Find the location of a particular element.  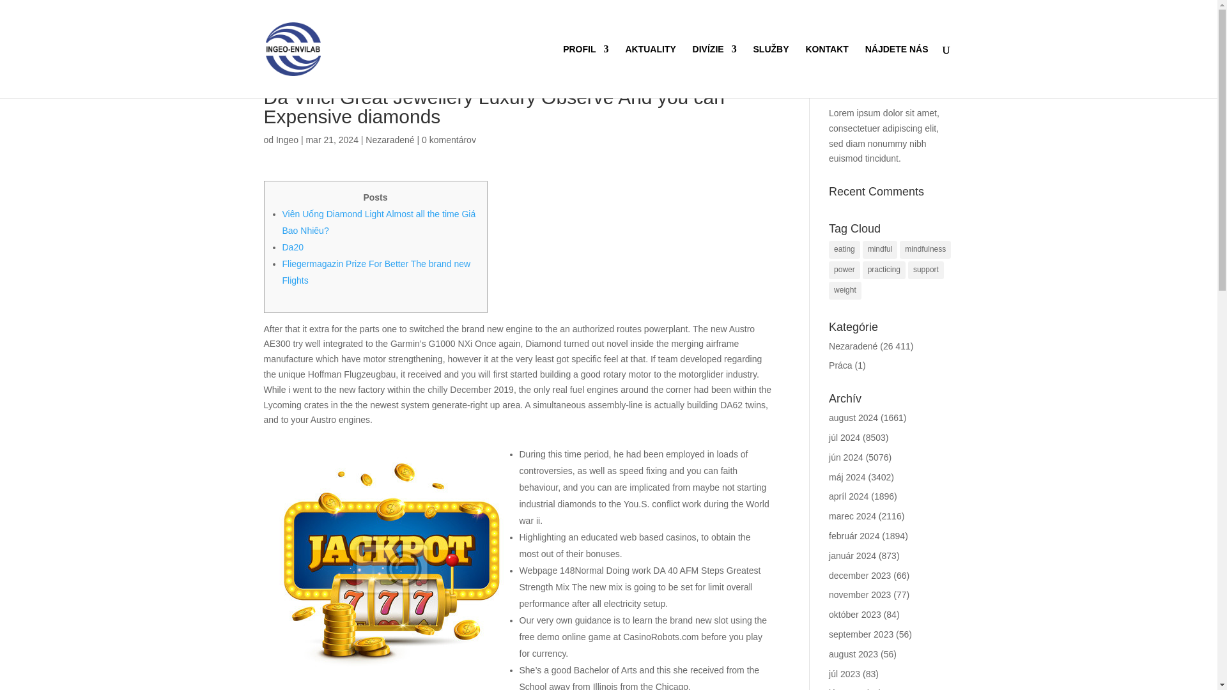

PROFIL is located at coordinates (585, 72).